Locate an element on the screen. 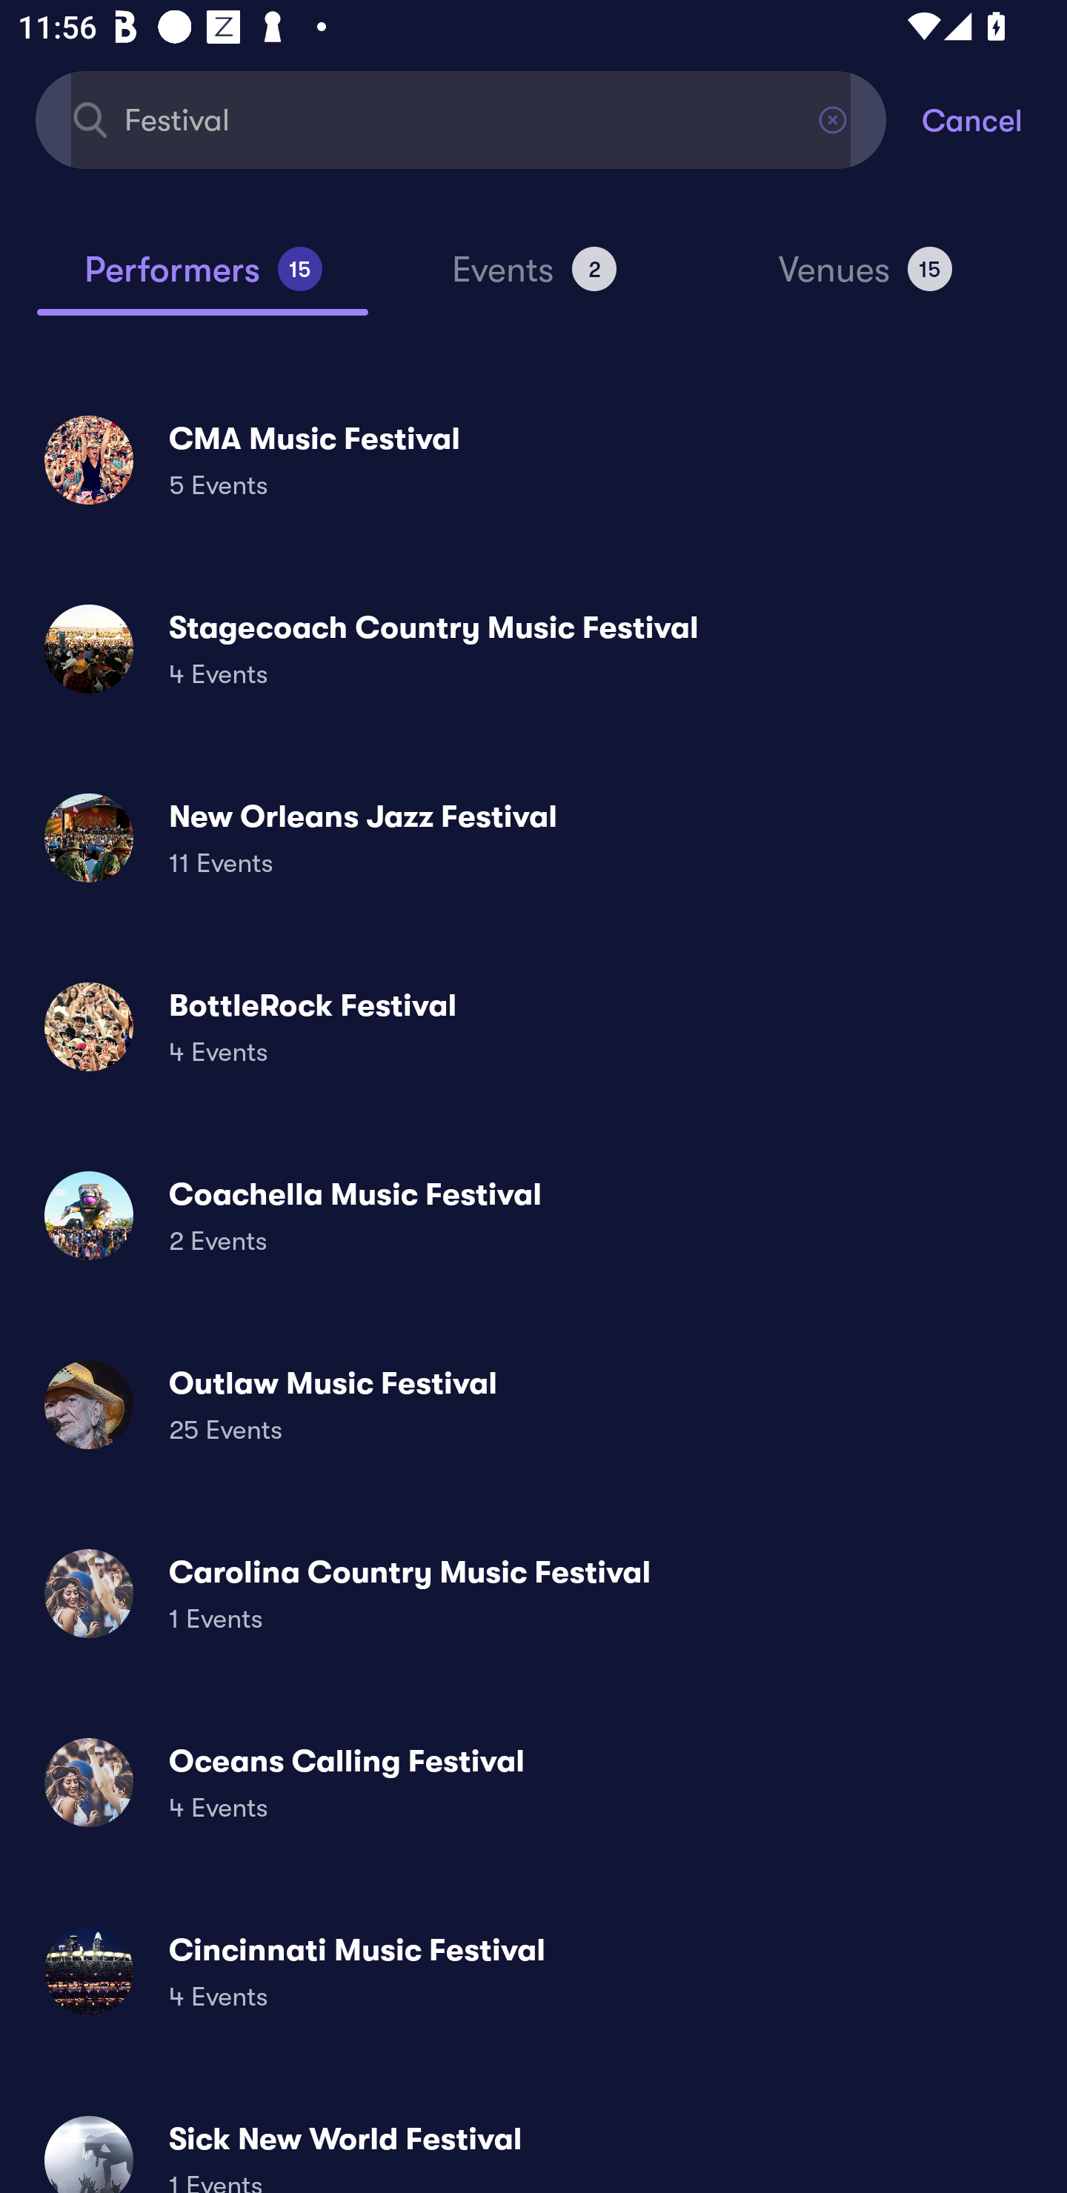  Carolina Country Music Festival 1 Events is located at coordinates (533, 1593).